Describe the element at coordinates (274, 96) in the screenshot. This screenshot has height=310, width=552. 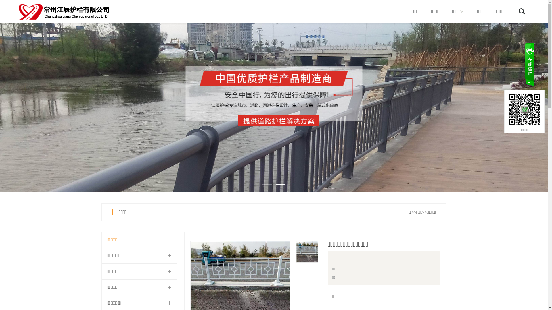
I see `0` at that location.